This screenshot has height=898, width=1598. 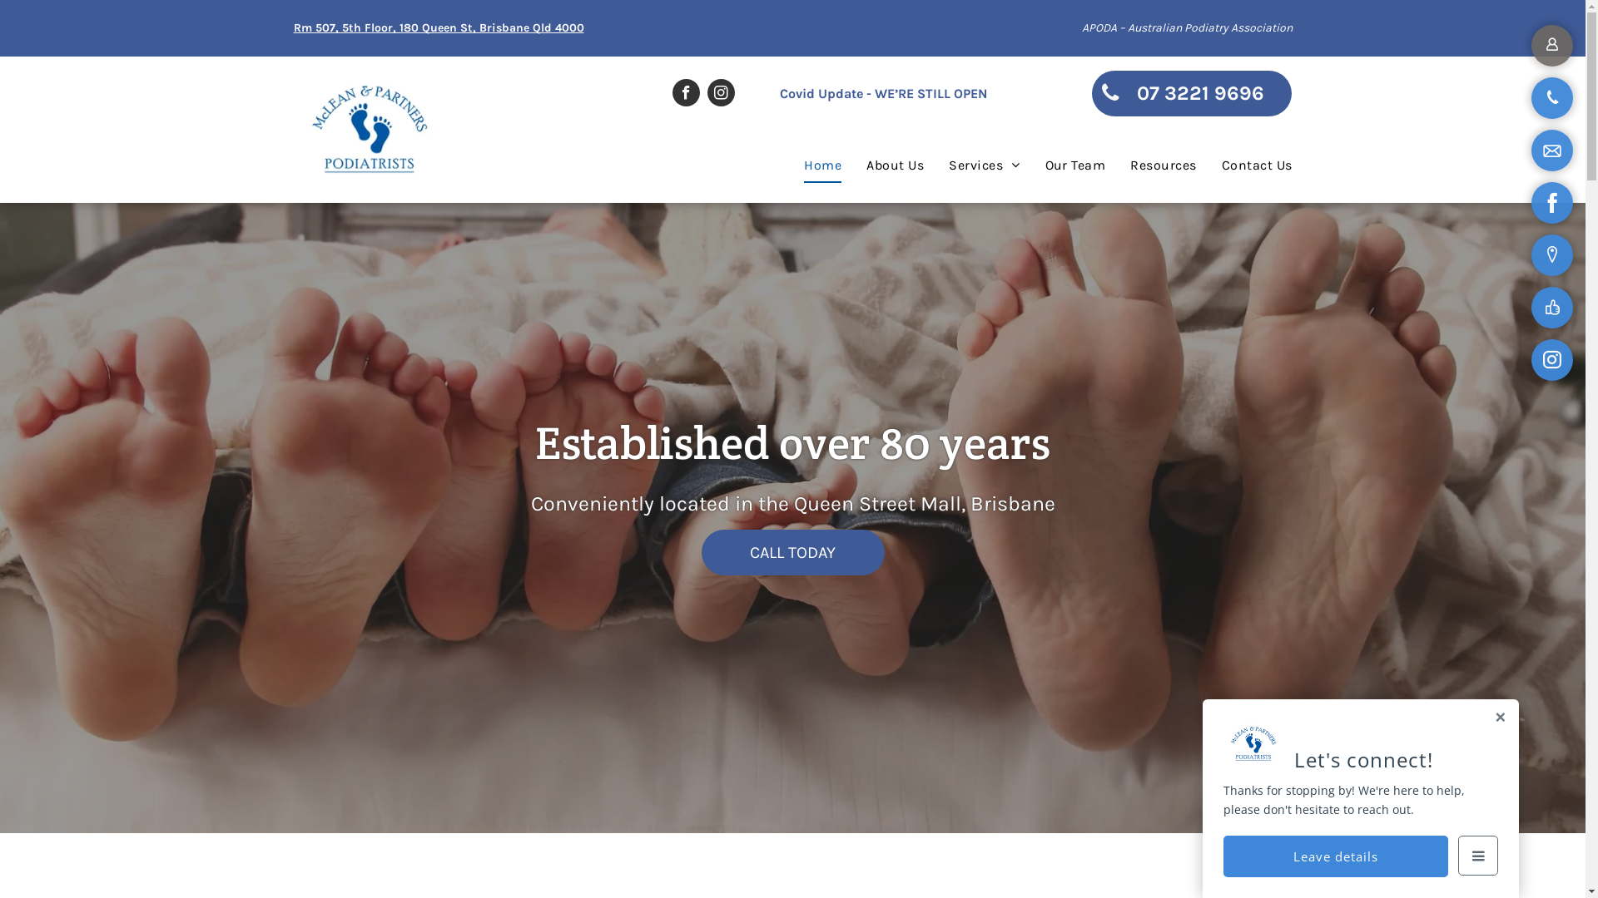 I want to click on Contact Us, so click(x=1245, y=165).